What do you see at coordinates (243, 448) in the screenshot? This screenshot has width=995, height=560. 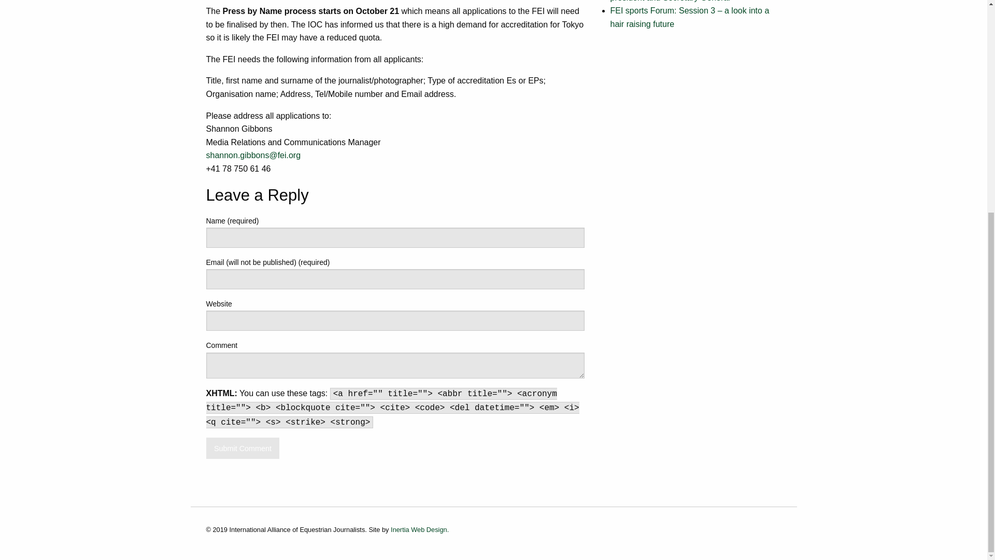 I see `Submit Comment` at bounding box center [243, 448].